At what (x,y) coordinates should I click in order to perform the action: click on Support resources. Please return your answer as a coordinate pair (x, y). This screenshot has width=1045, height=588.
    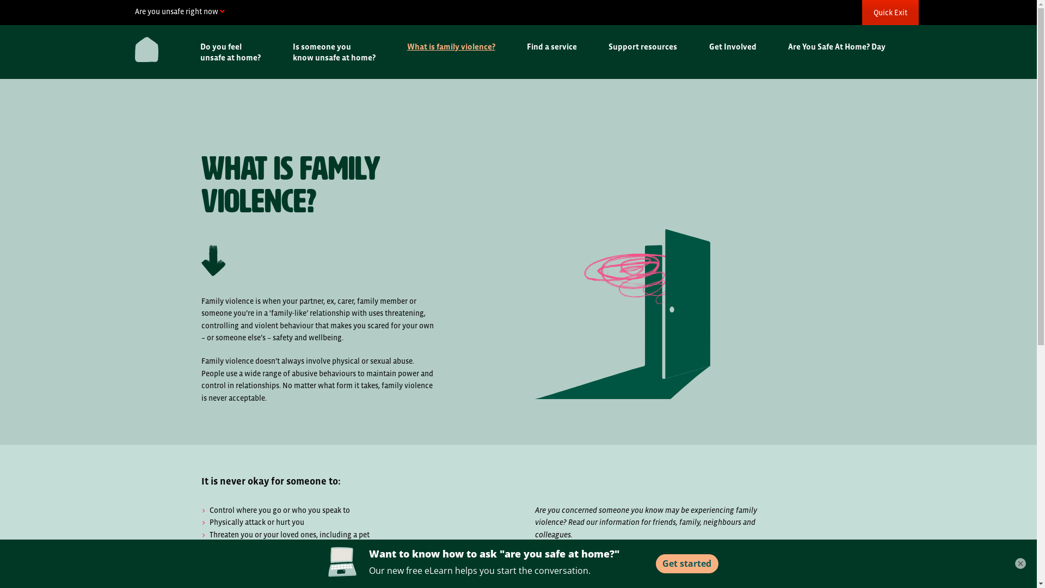
    Looking at the image, I should click on (648, 47).